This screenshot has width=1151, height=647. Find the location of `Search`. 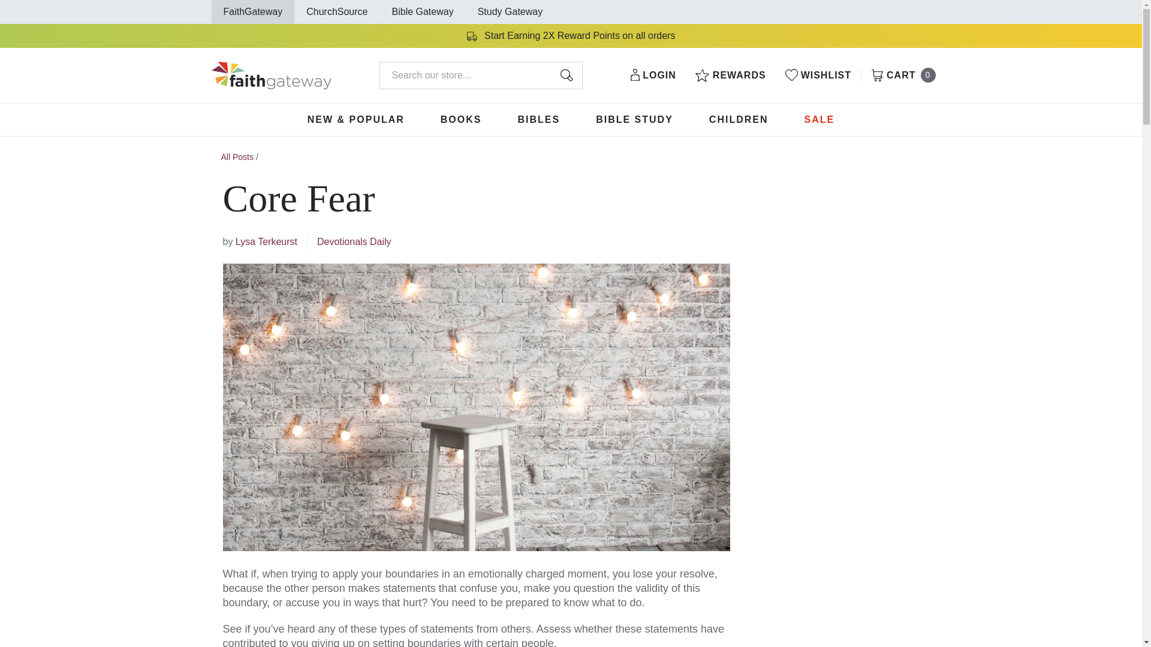

Search is located at coordinates (566, 75).